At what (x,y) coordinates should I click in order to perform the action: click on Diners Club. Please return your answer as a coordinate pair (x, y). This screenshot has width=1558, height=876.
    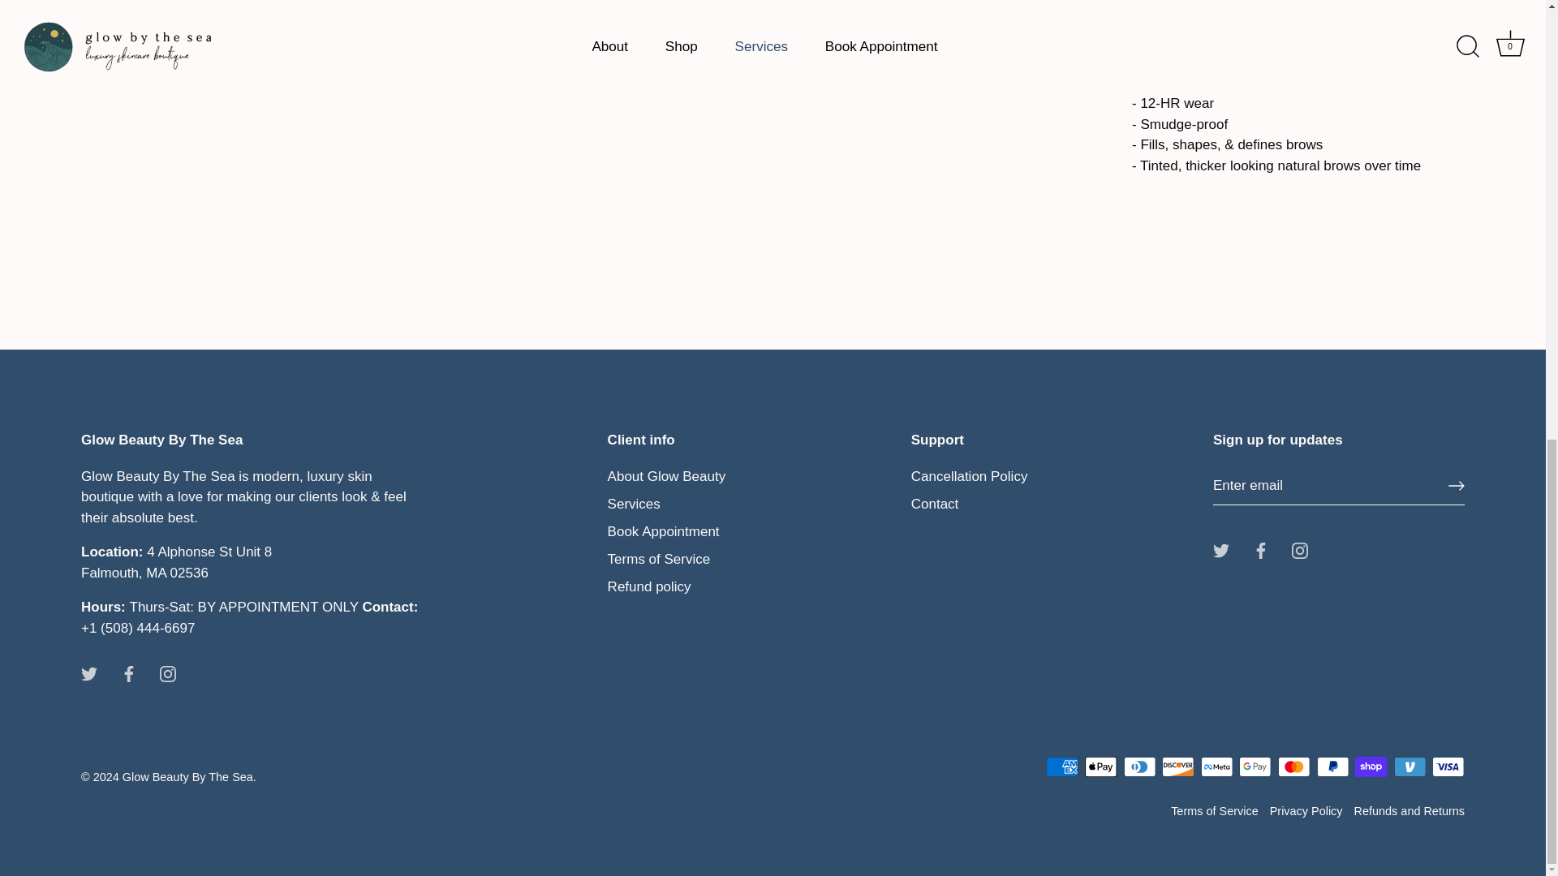
    Looking at the image, I should click on (1139, 766).